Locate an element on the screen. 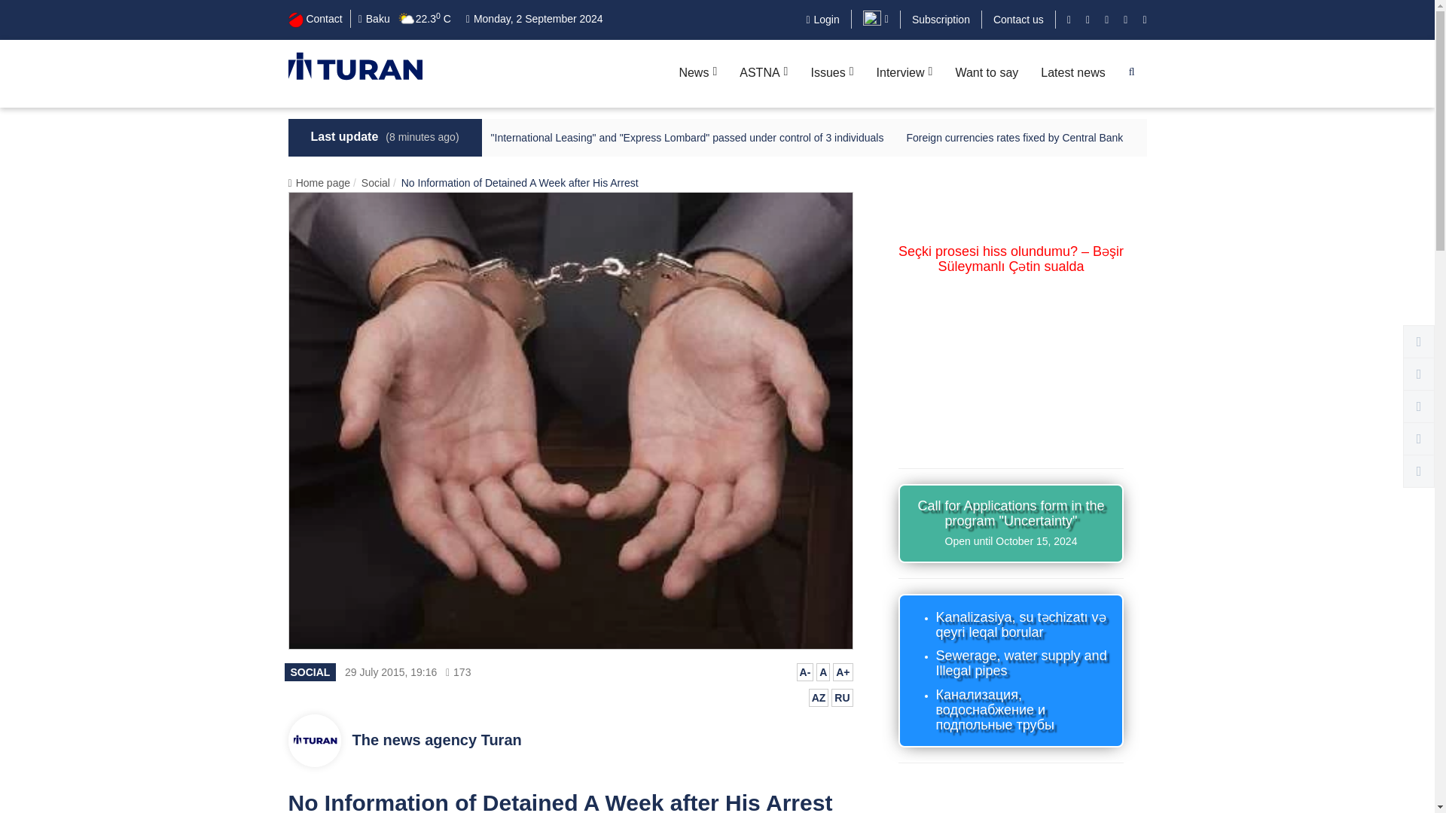 Image resolution: width=1446 pixels, height=813 pixels. Login is located at coordinates (822, 20).